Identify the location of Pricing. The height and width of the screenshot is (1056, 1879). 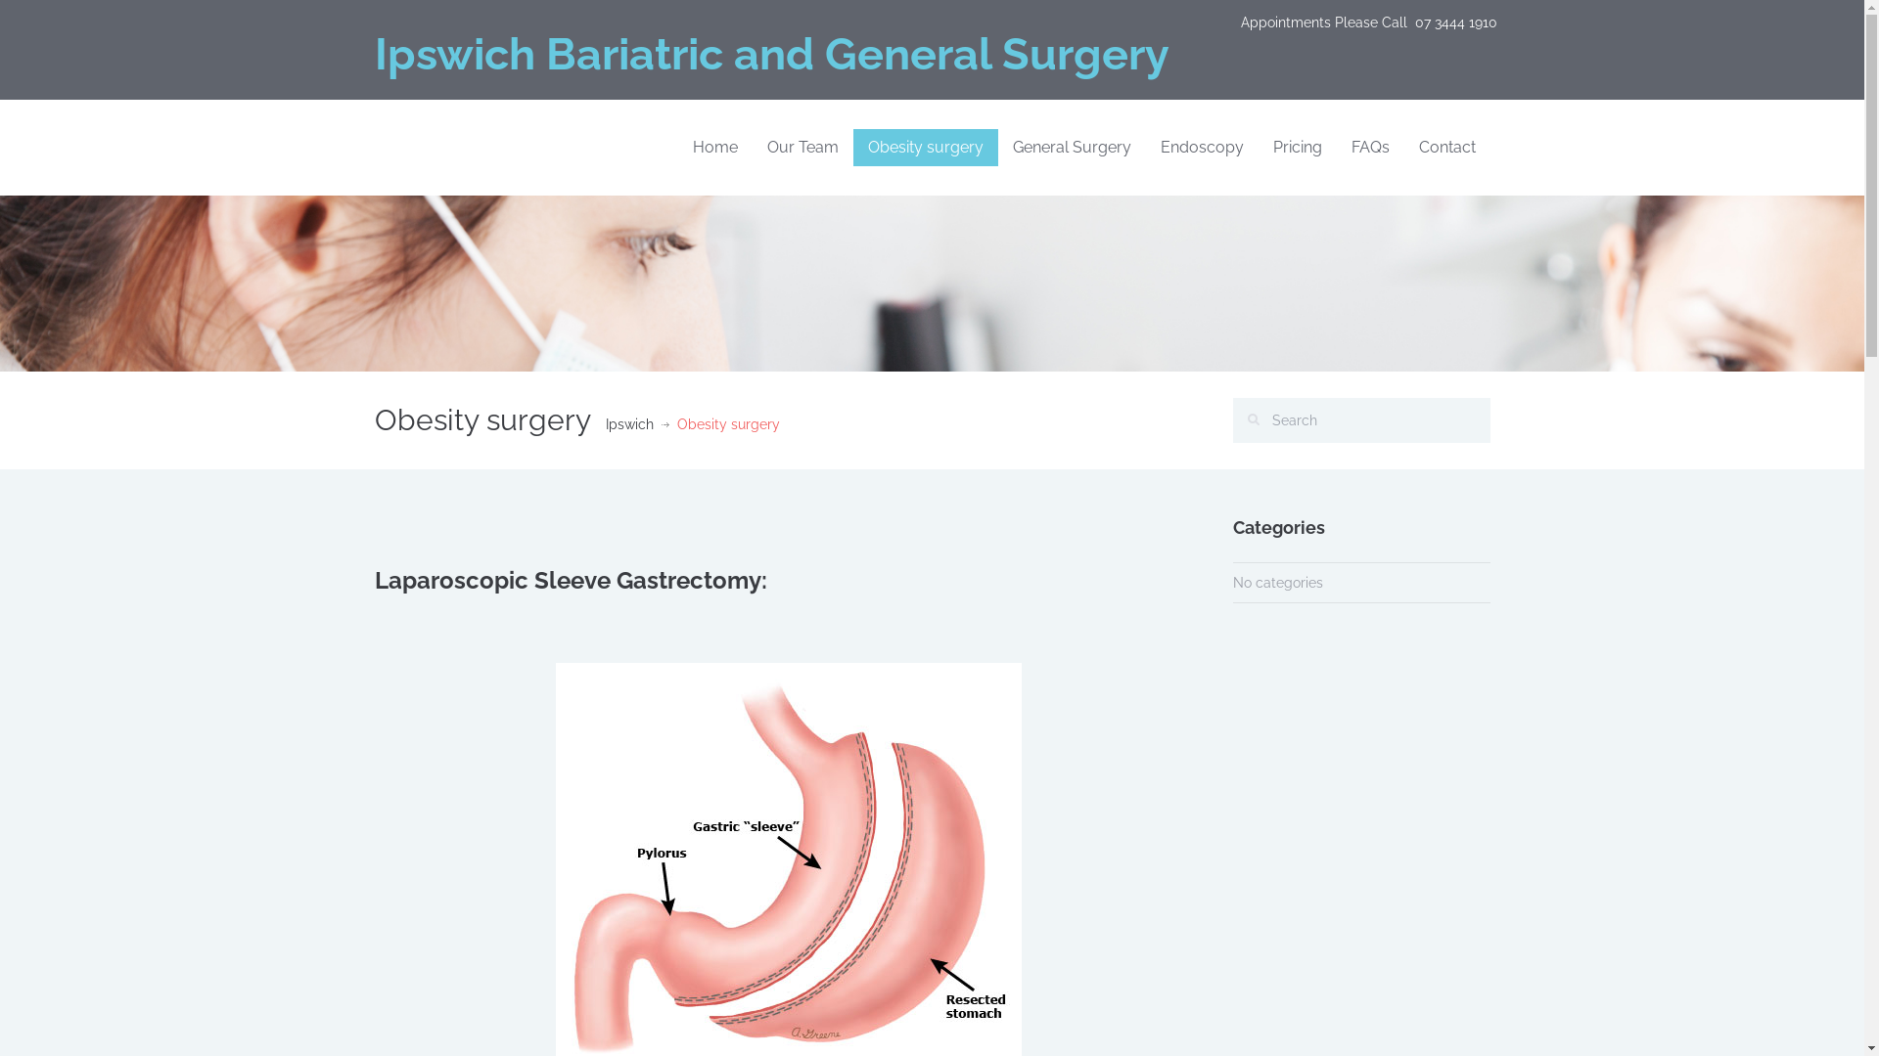
(1298, 149).